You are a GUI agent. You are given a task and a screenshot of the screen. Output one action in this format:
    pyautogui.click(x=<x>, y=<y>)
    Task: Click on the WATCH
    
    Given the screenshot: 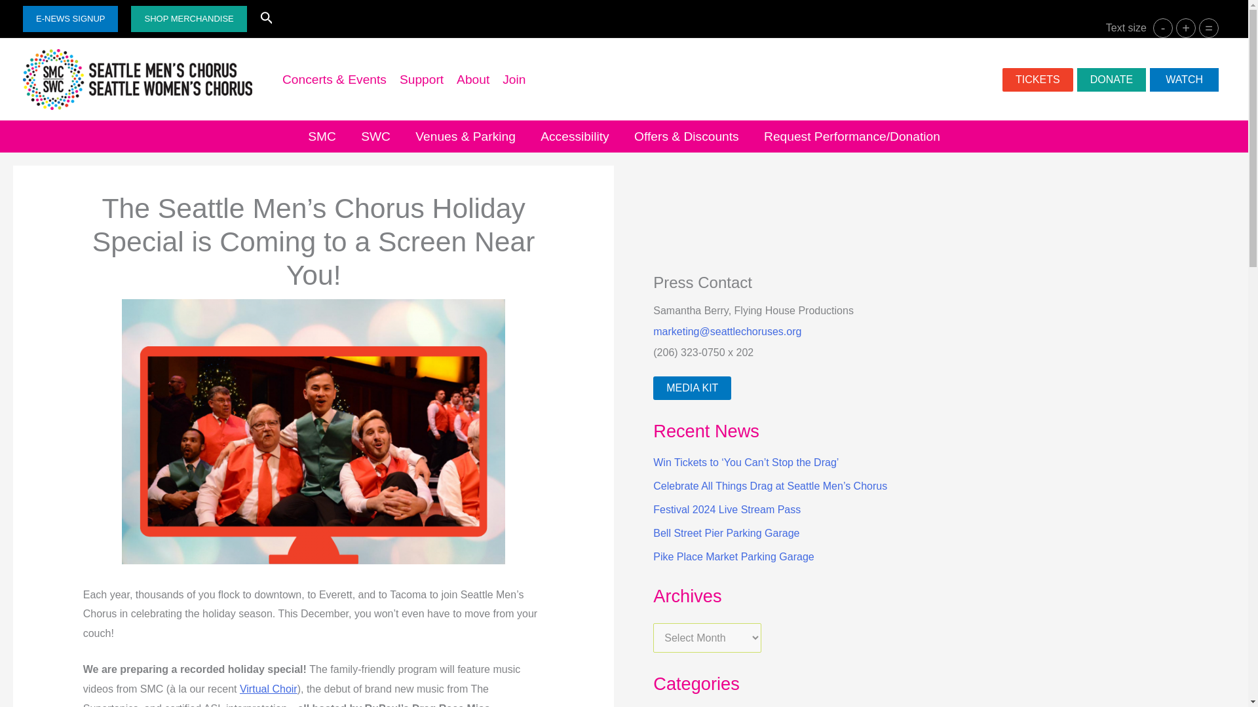 What is the action you would take?
    pyautogui.click(x=1184, y=80)
    